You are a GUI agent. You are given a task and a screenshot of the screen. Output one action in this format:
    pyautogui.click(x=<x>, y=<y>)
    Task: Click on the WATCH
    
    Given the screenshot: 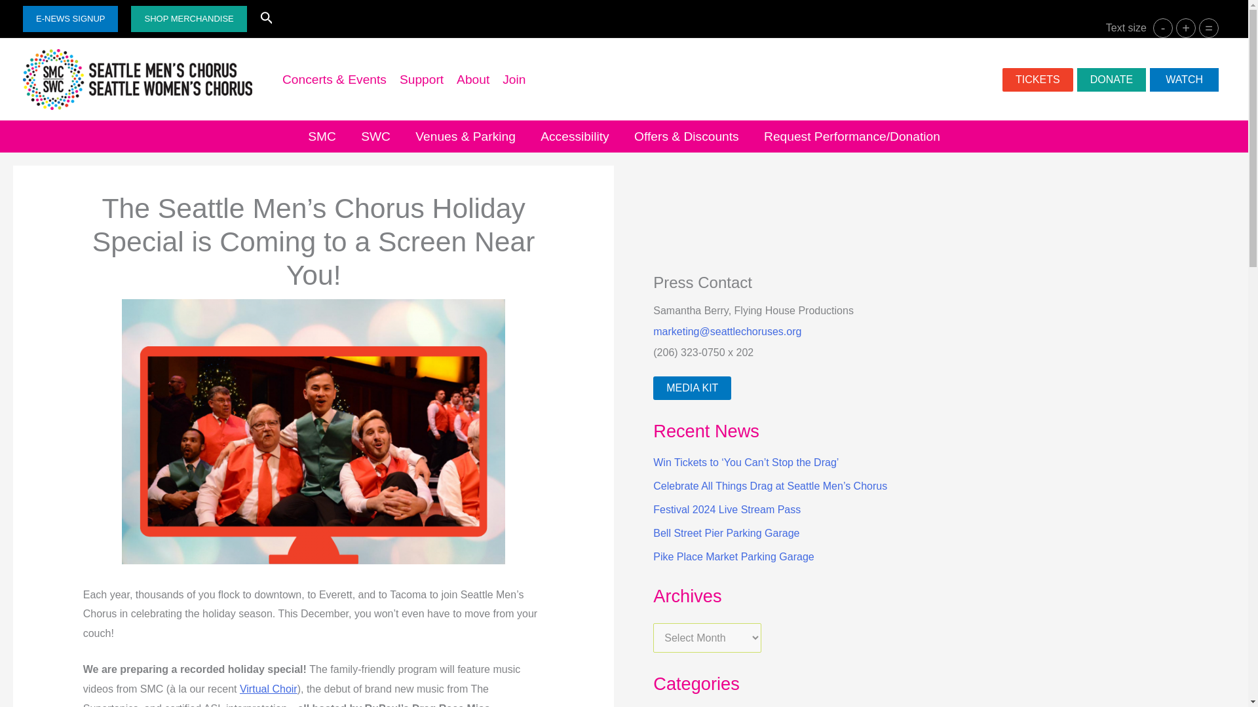 What is the action you would take?
    pyautogui.click(x=1184, y=80)
    